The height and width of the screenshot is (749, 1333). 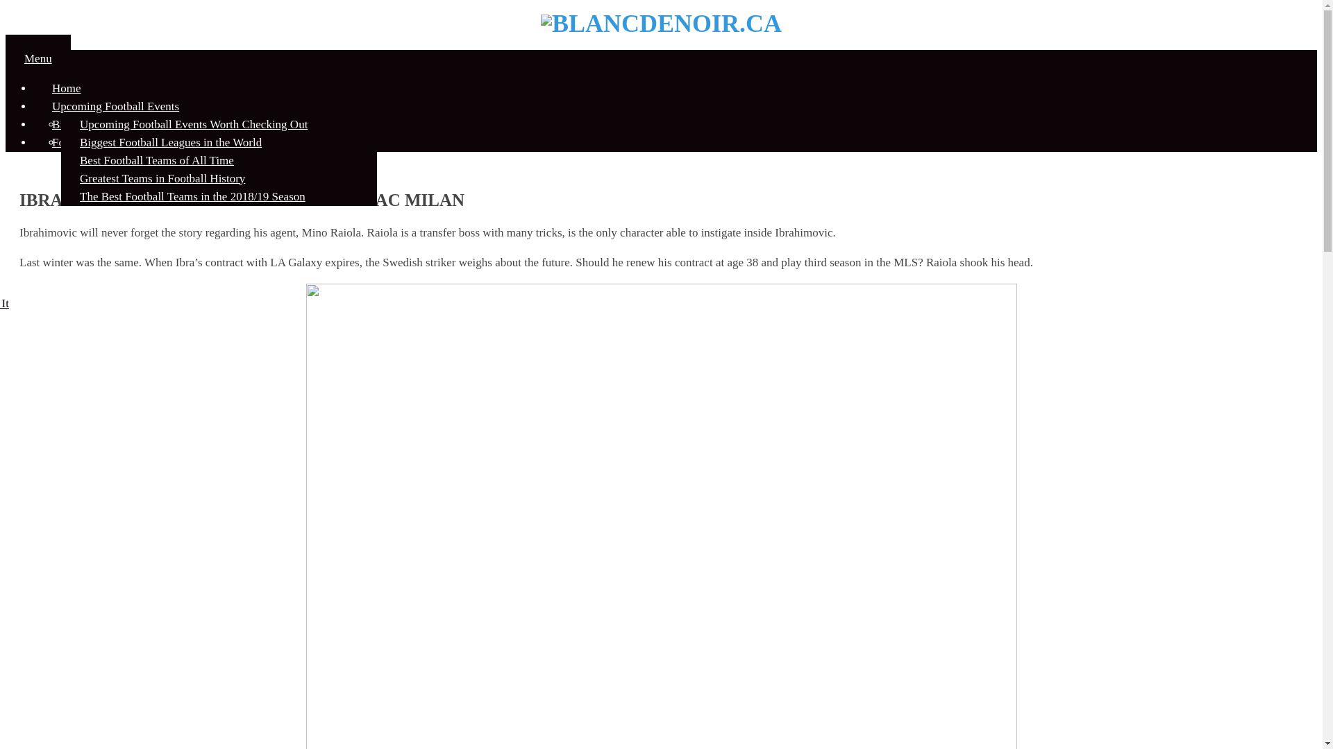 I want to click on Biggest Football Leagues in the World, so click(x=171, y=141).